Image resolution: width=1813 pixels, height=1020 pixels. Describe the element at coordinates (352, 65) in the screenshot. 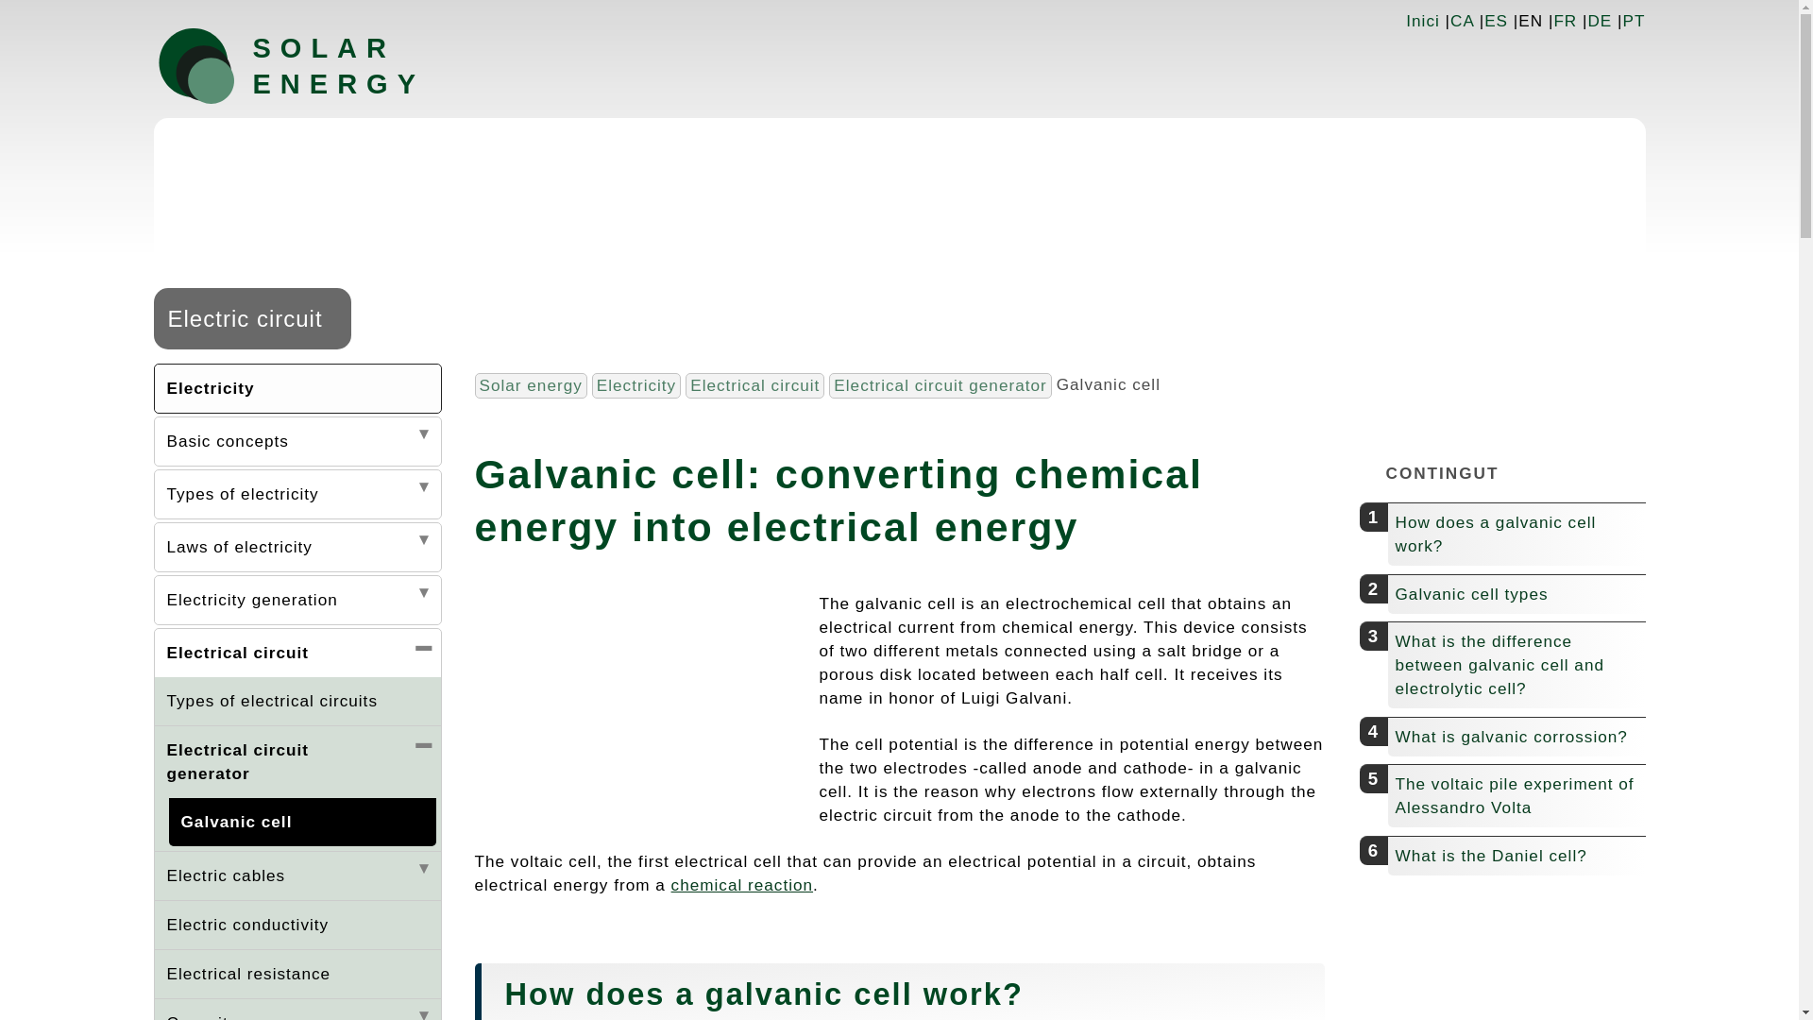

I see `SOLAR ENERGY` at that location.